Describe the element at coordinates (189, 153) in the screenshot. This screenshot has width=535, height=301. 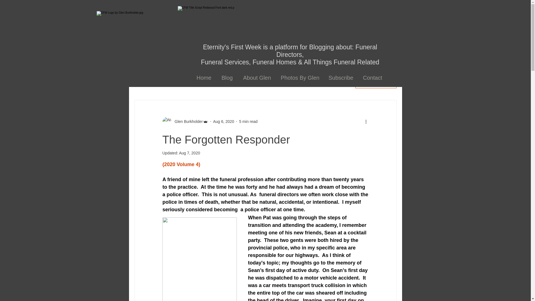
I see `Aug 7, 2020` at that location.